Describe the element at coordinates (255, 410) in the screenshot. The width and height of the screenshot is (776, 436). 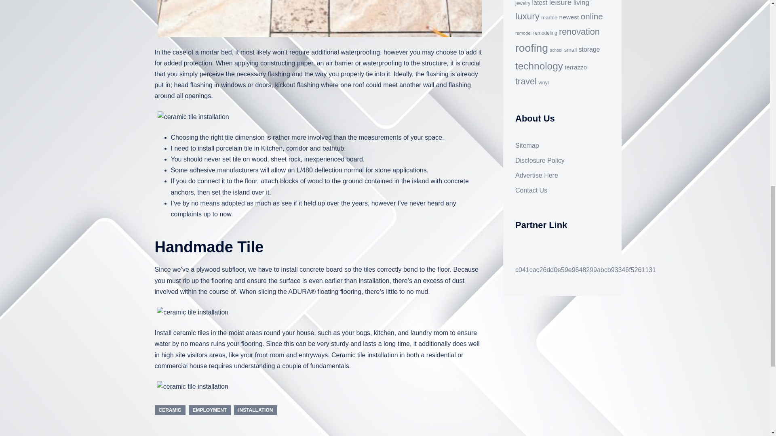
I see `INSTALLATION` at that location.